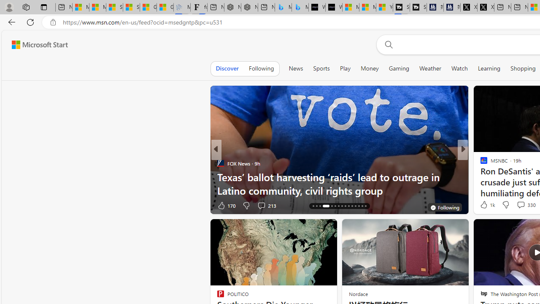 This screenshot has width=540, height=304. What do you see at coordinates (36, 45) in the screenshot?
I see `Skip to content` at bounding box center [36, 45].